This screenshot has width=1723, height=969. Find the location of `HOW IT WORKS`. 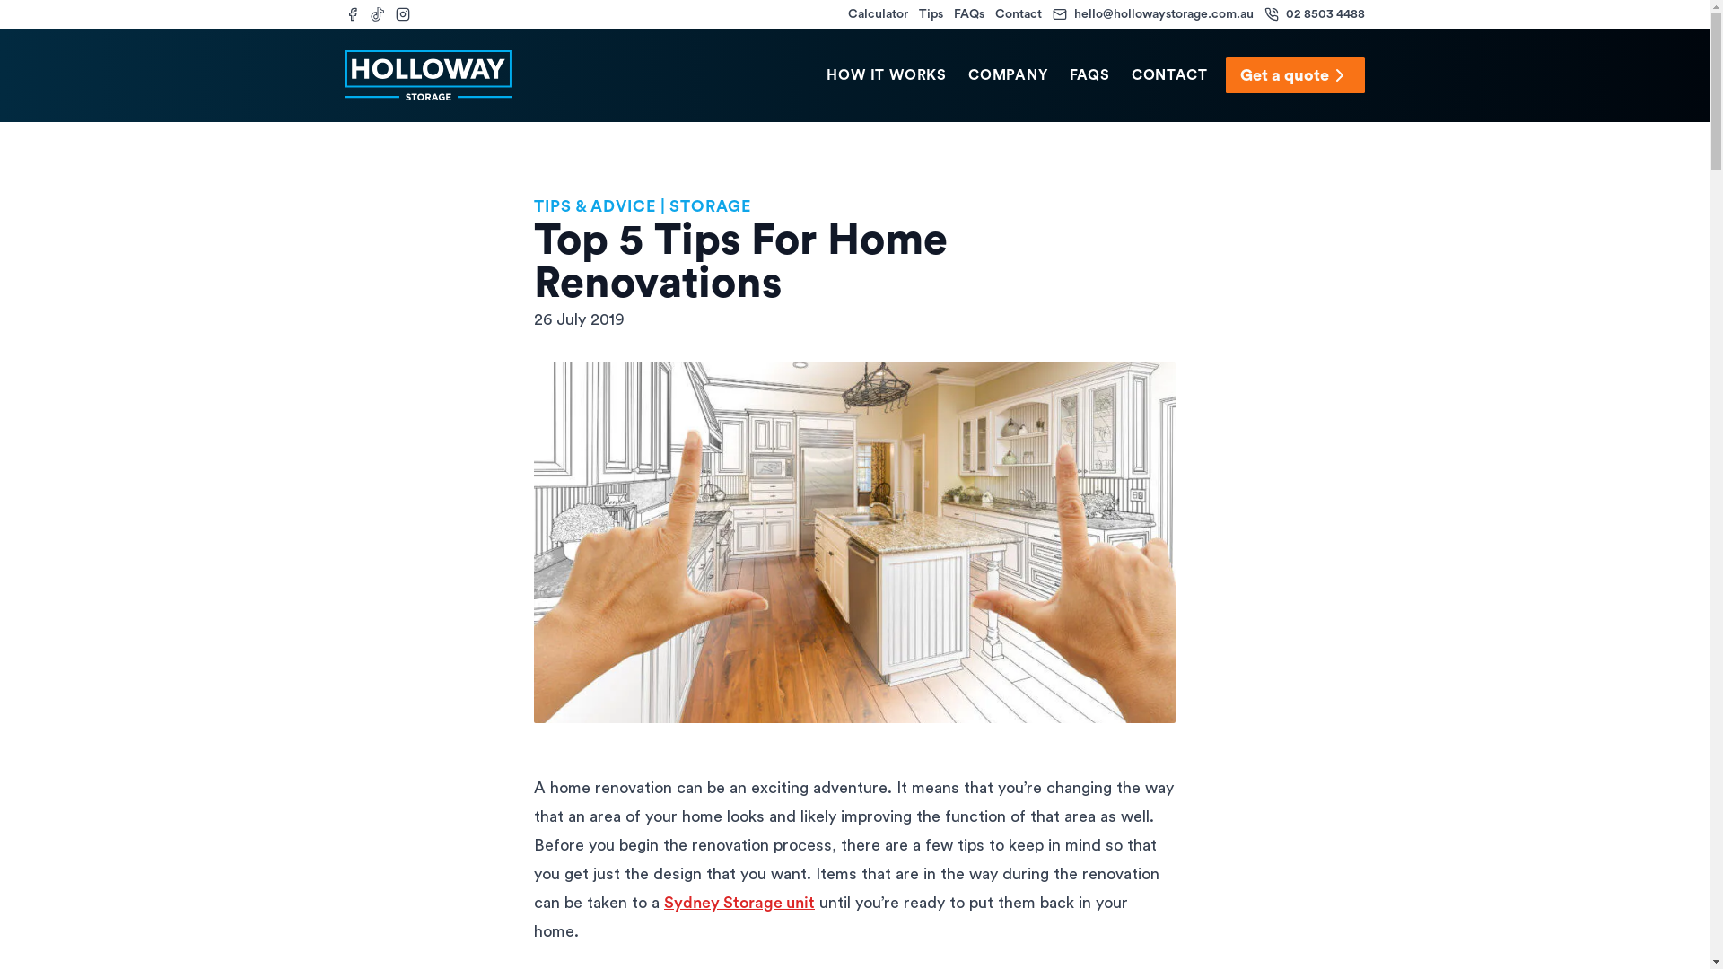

HOW IT WORKS is located at coordinates (887, 75).